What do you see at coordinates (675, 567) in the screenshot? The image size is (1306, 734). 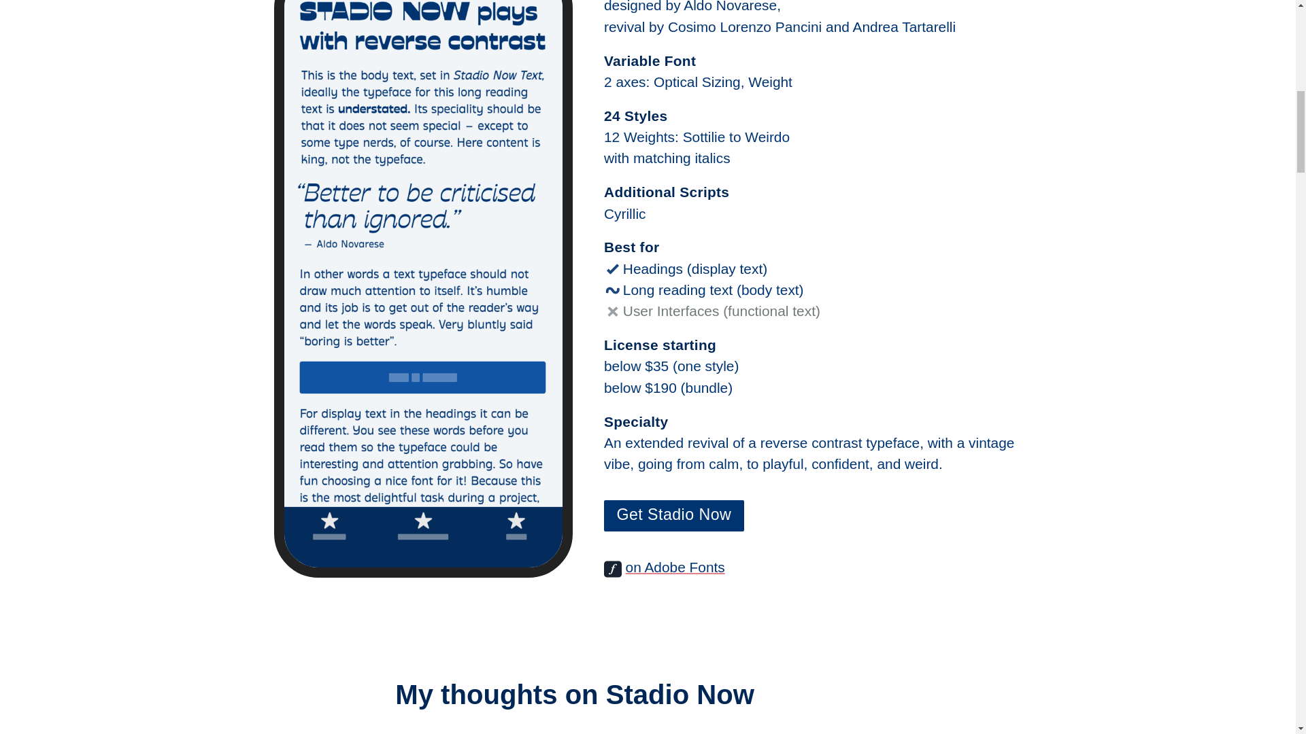 I see `on Adobe Fonts` at bounding box center [675, 567].